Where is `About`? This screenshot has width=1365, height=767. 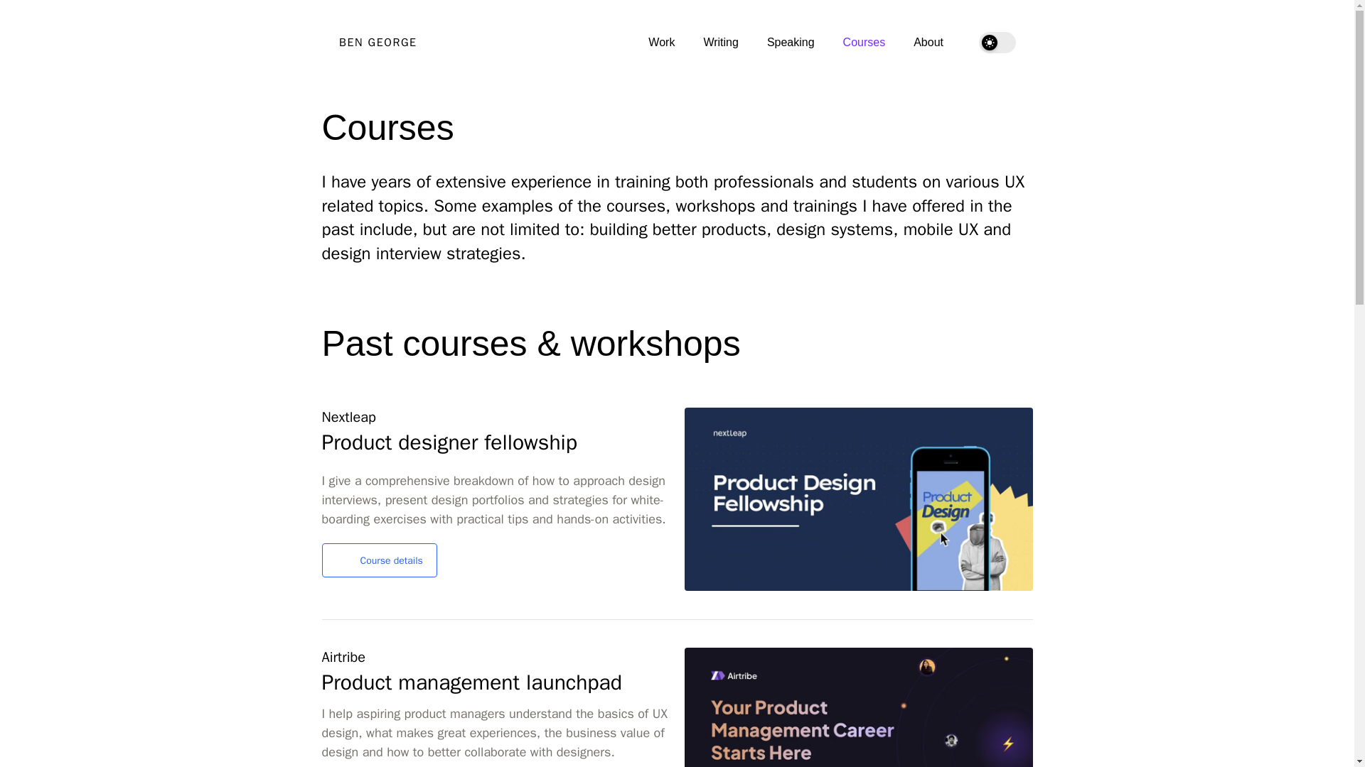
About is located at coordinates (928, 42).